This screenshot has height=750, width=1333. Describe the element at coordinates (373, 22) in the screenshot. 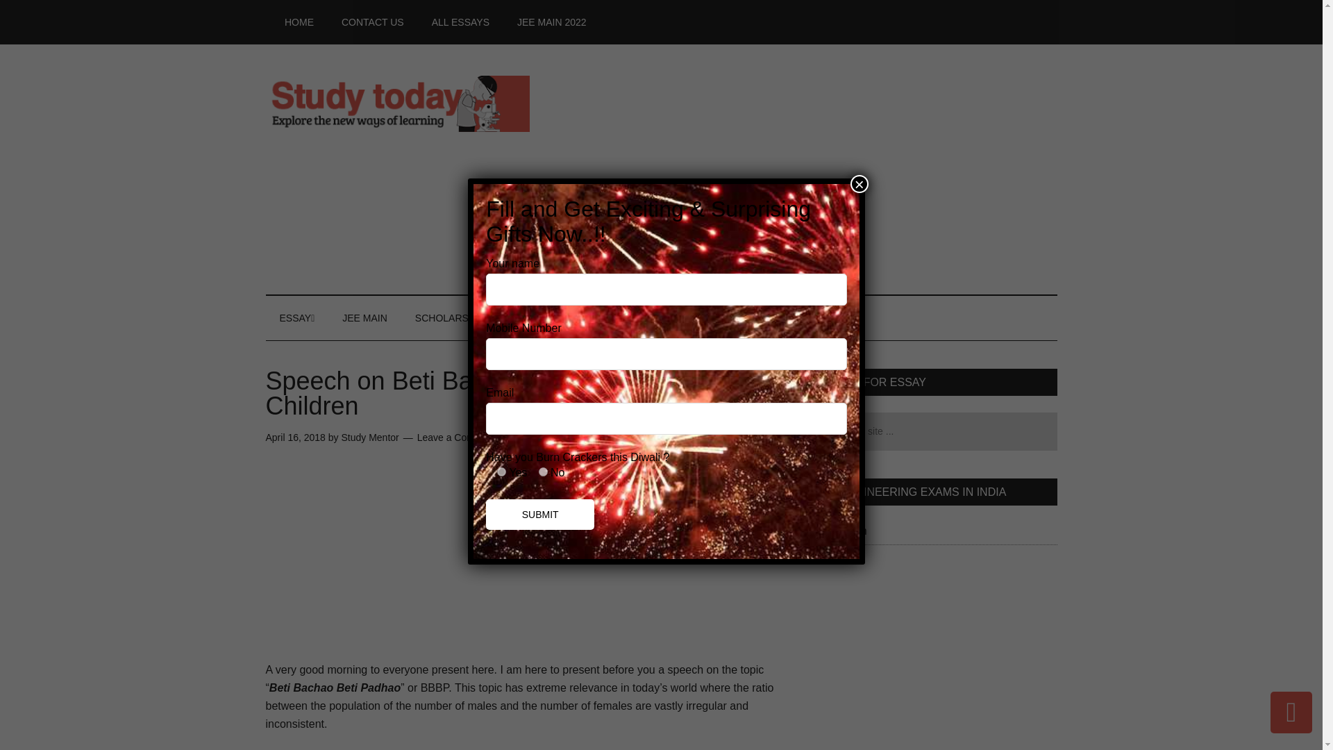

I see `CONTACT US` at that location.